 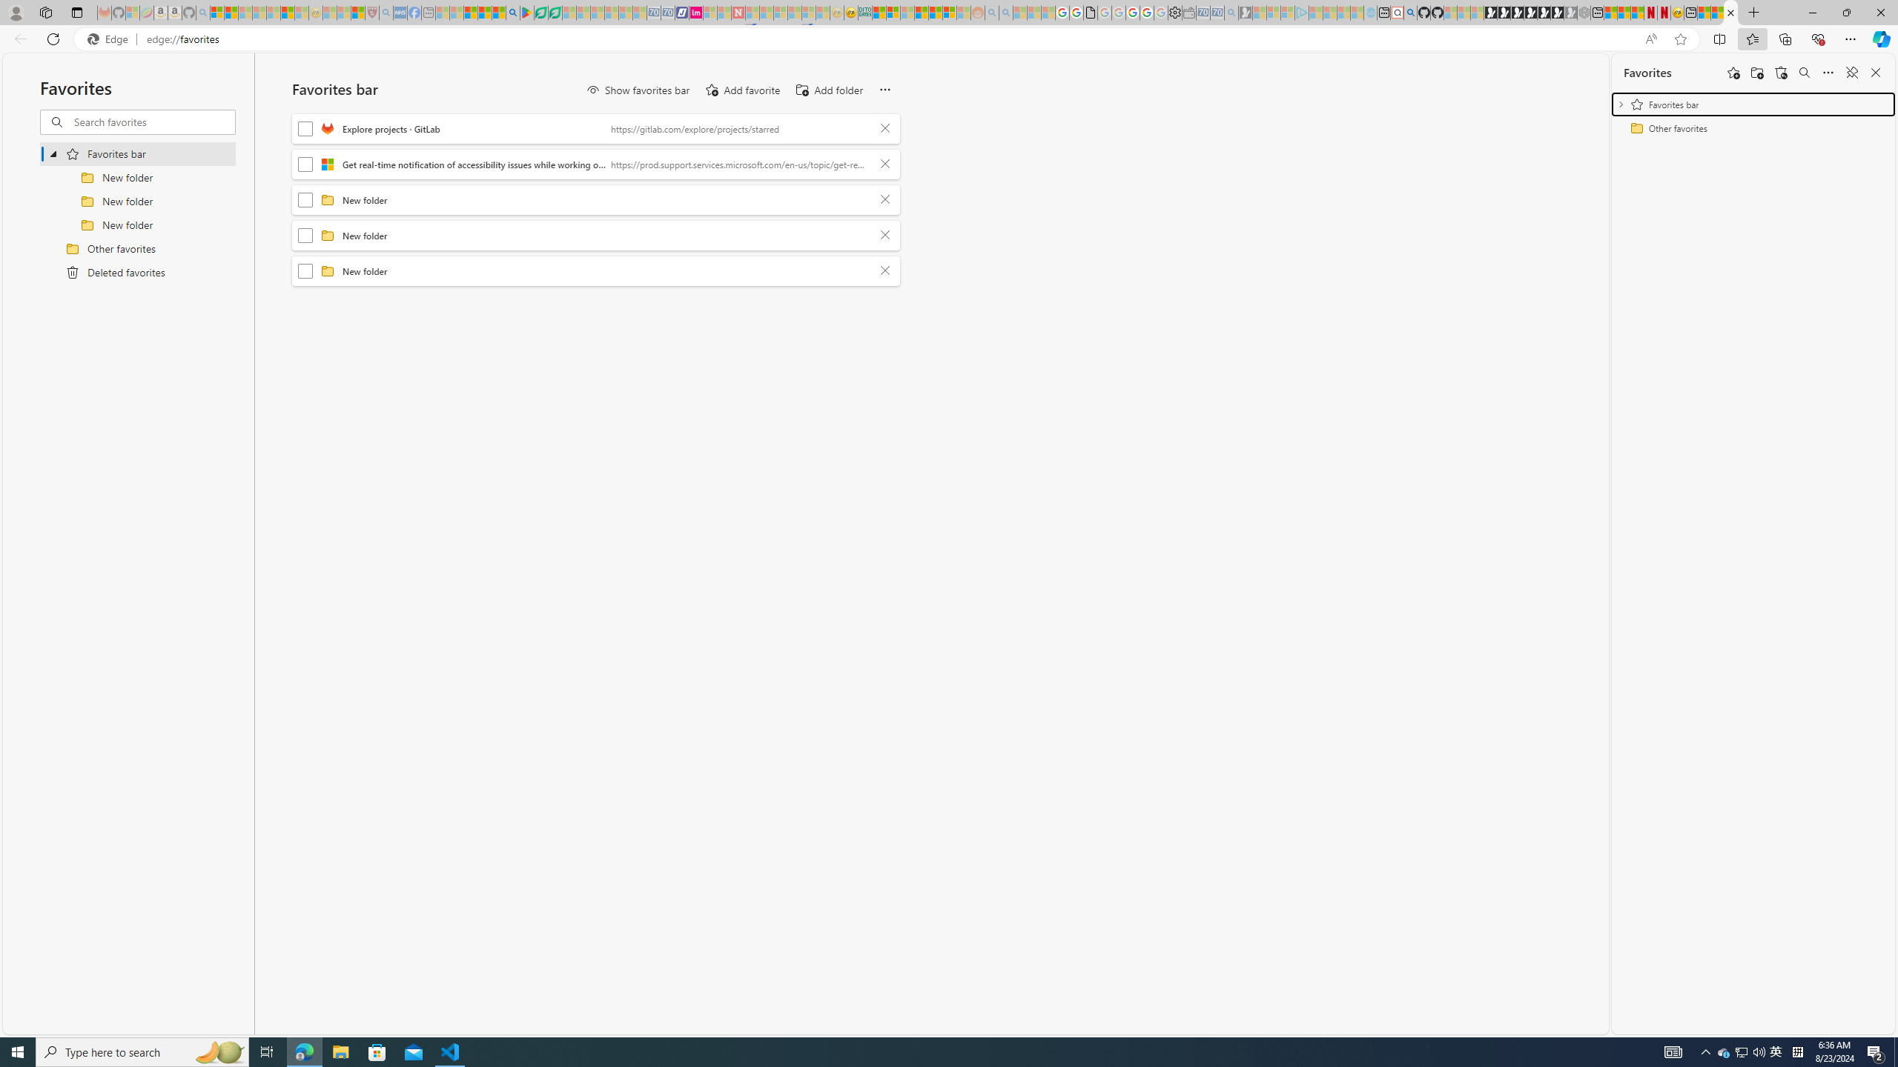 I want to click on Jobs - lastminute.com Investor Portal, so click(x=696, y=13).